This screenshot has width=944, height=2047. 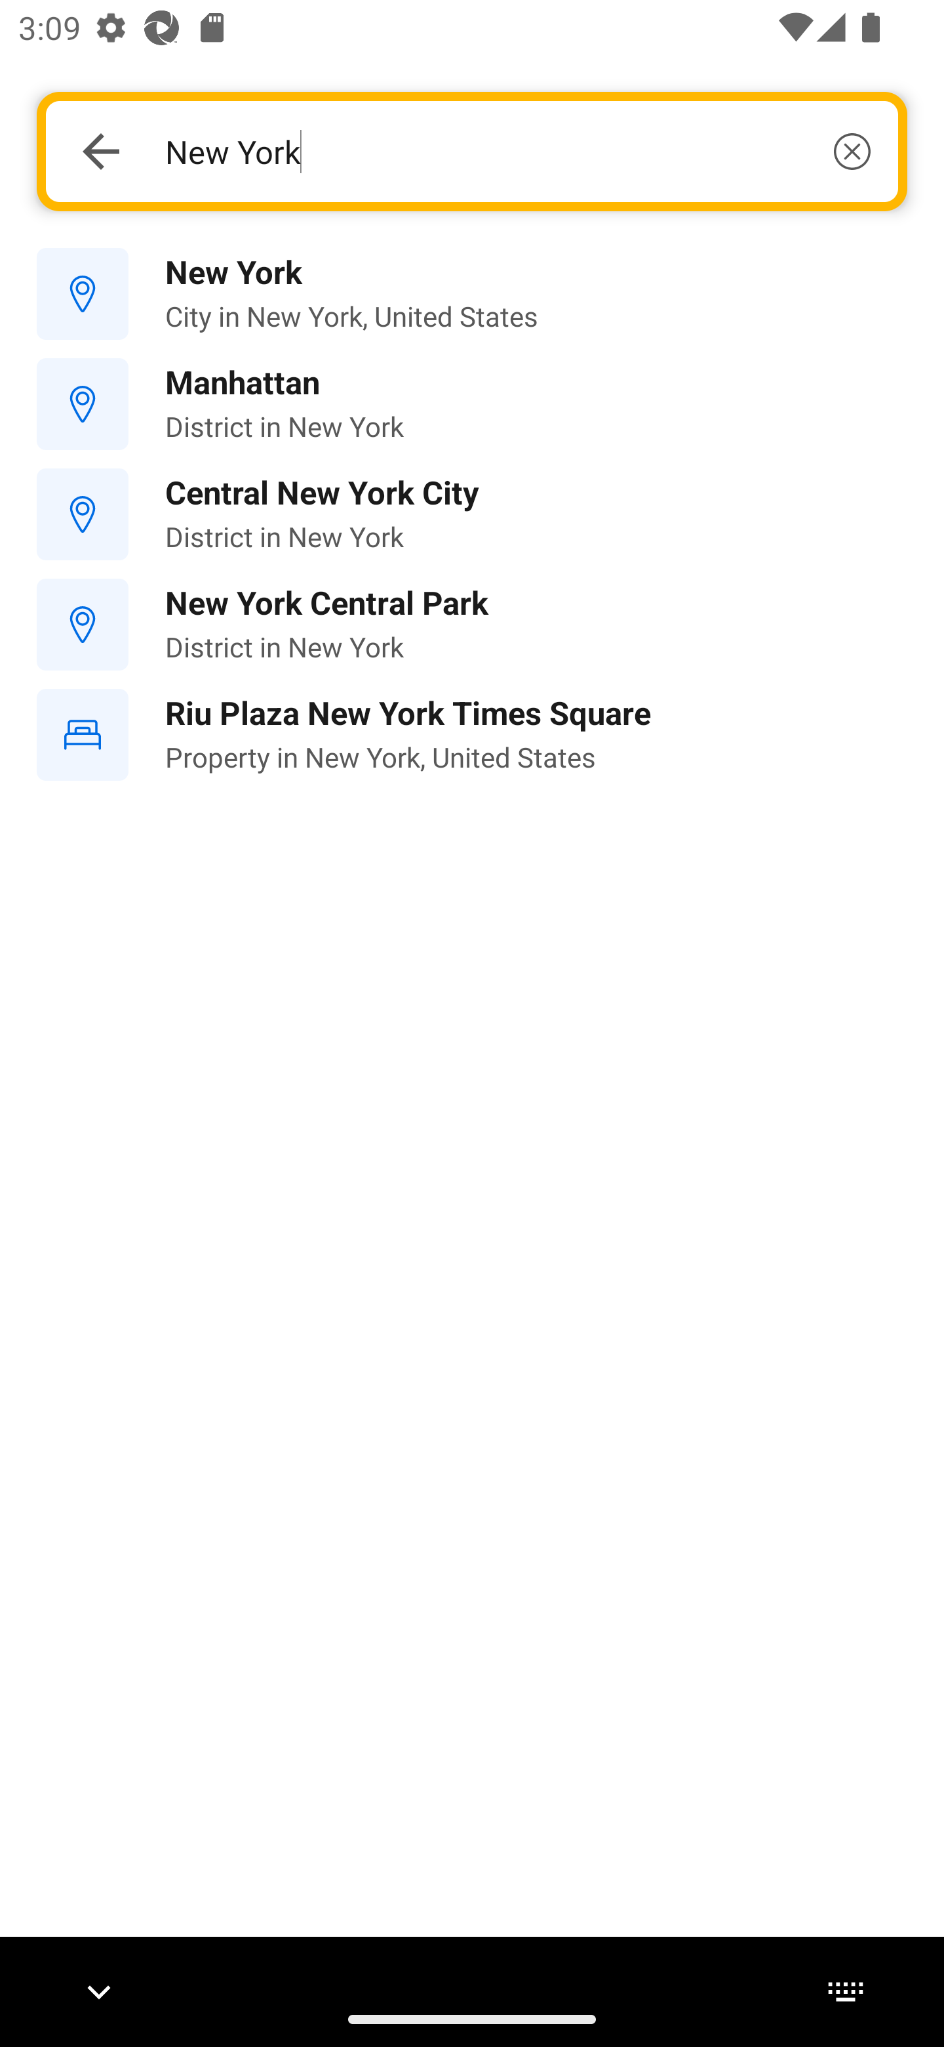 I want to click on Manhattan District in New York, so click(x=472, y=404).